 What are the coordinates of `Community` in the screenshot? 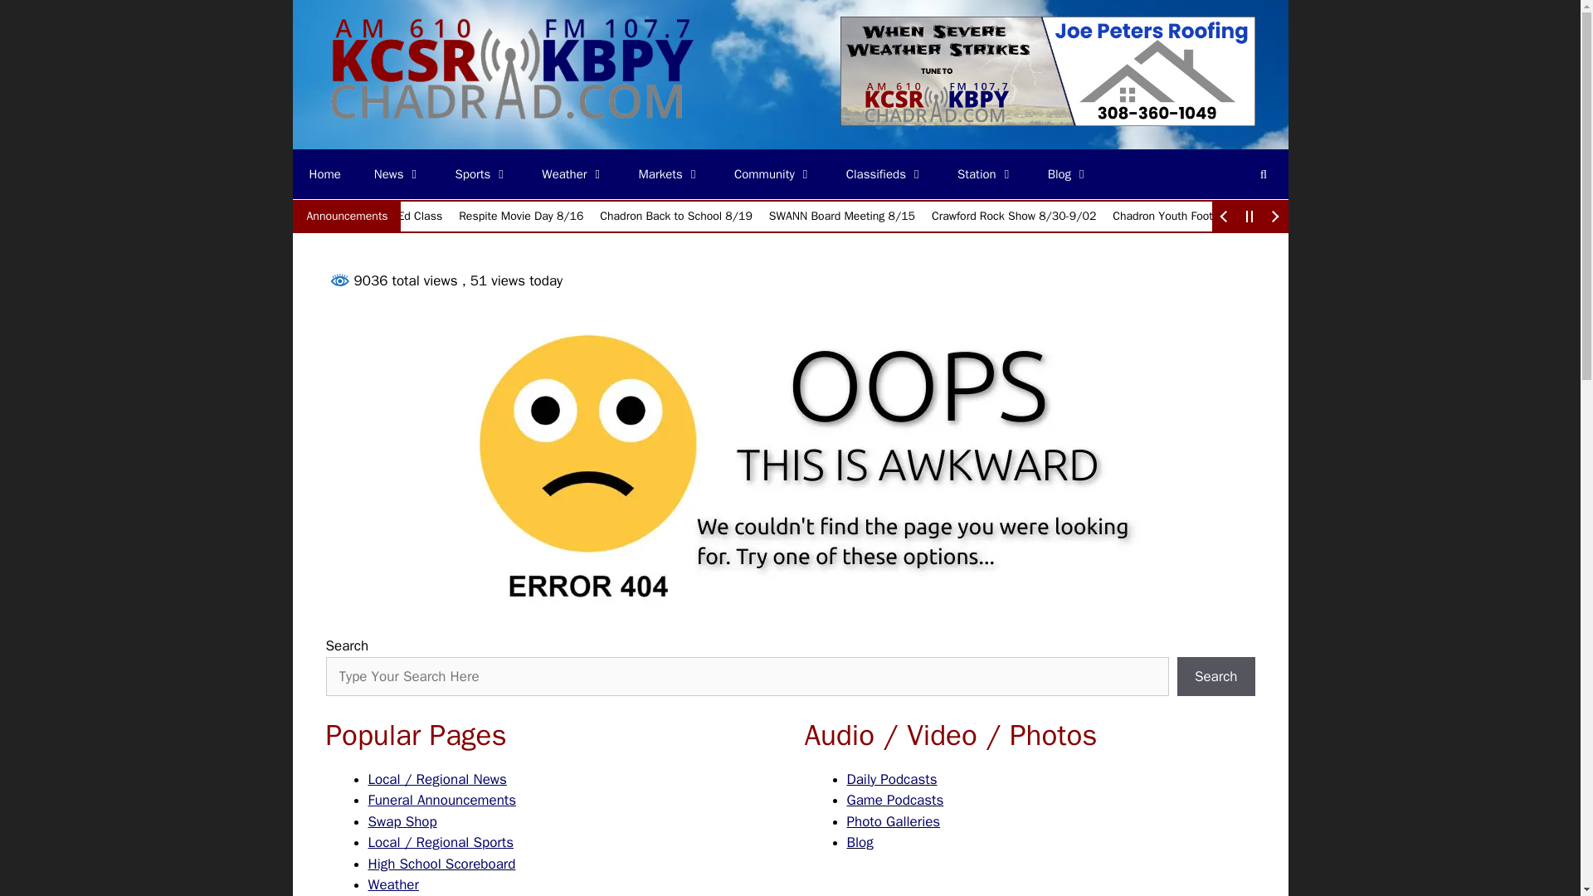 It's located at (773, 174).